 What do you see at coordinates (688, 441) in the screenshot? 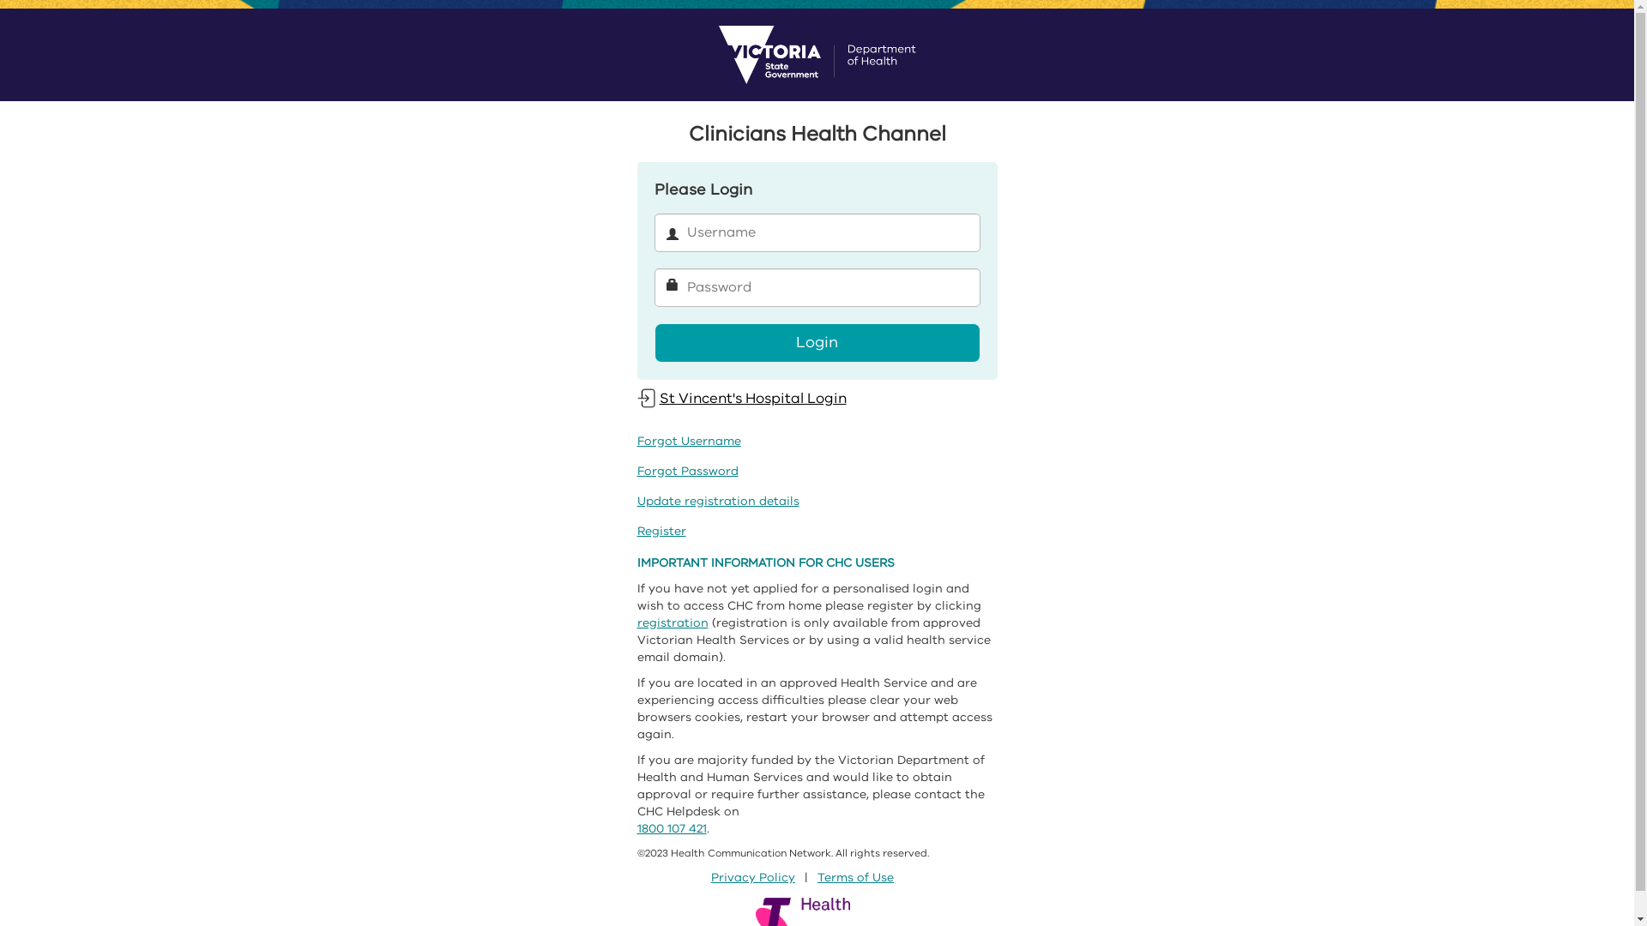
I see `Forgot Username` at bounding box center [688, 441].